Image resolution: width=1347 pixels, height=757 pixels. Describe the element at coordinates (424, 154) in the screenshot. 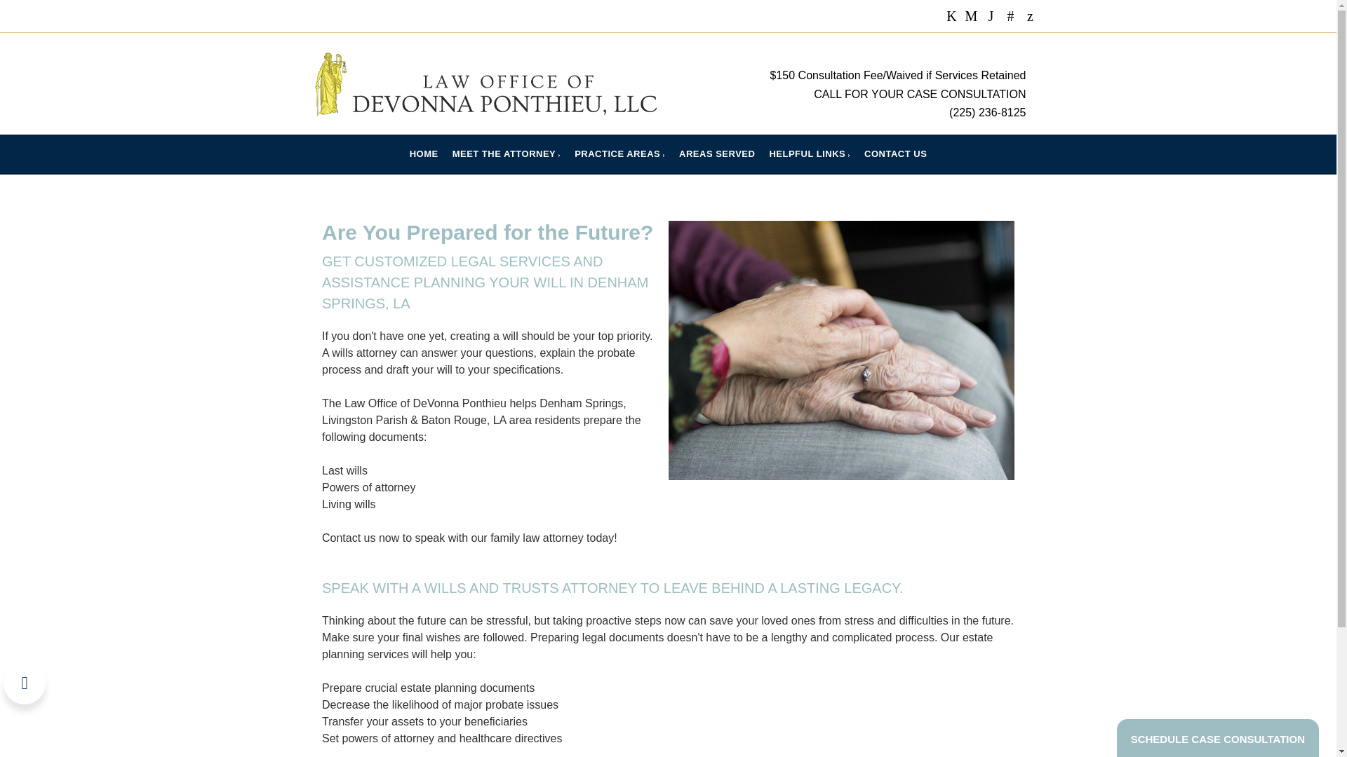

I see `HOME` at that location.